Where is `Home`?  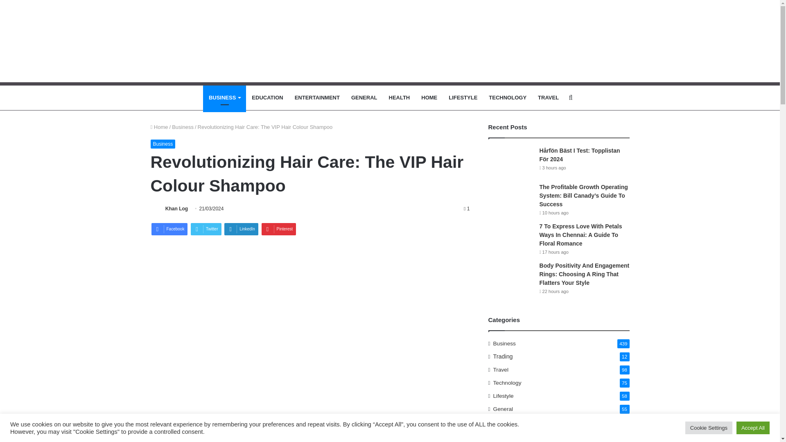
Home is located at coordinates (159, 127).